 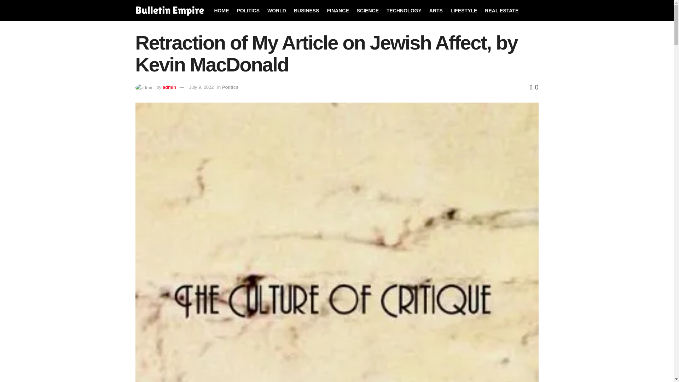 I want to click on WORLD, so click(x=277, y=11).